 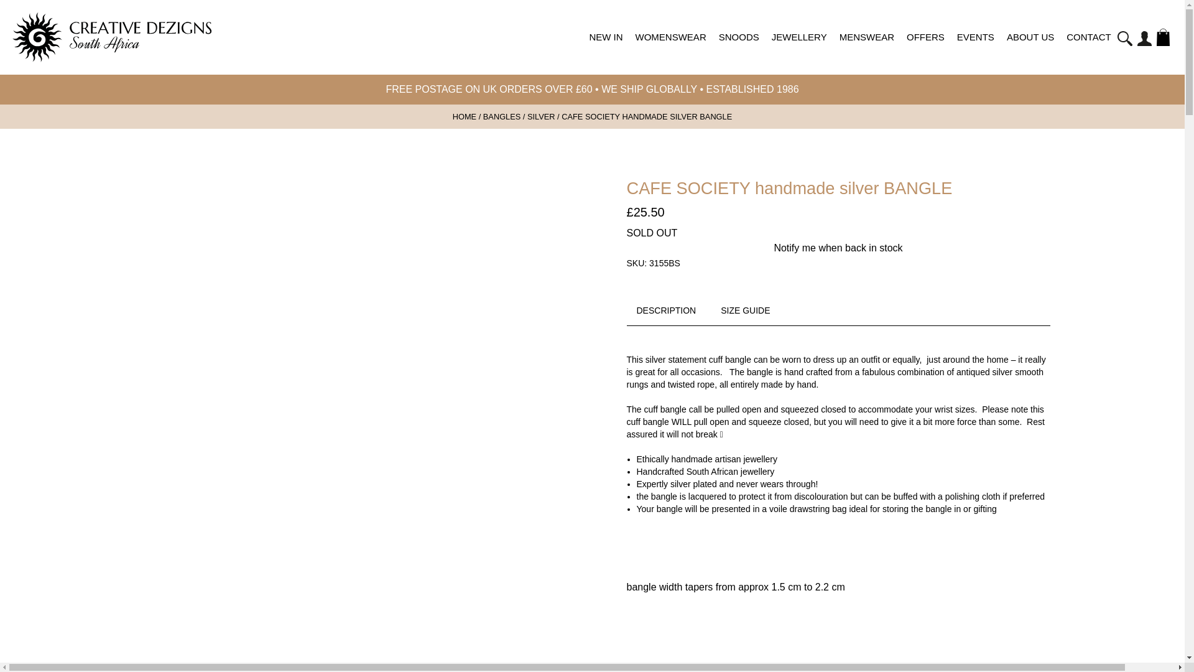 What do you see at coordinates (670, 49) in the screenshot?
I see `WOMENSWEAR` at bounding box center [670, 49].